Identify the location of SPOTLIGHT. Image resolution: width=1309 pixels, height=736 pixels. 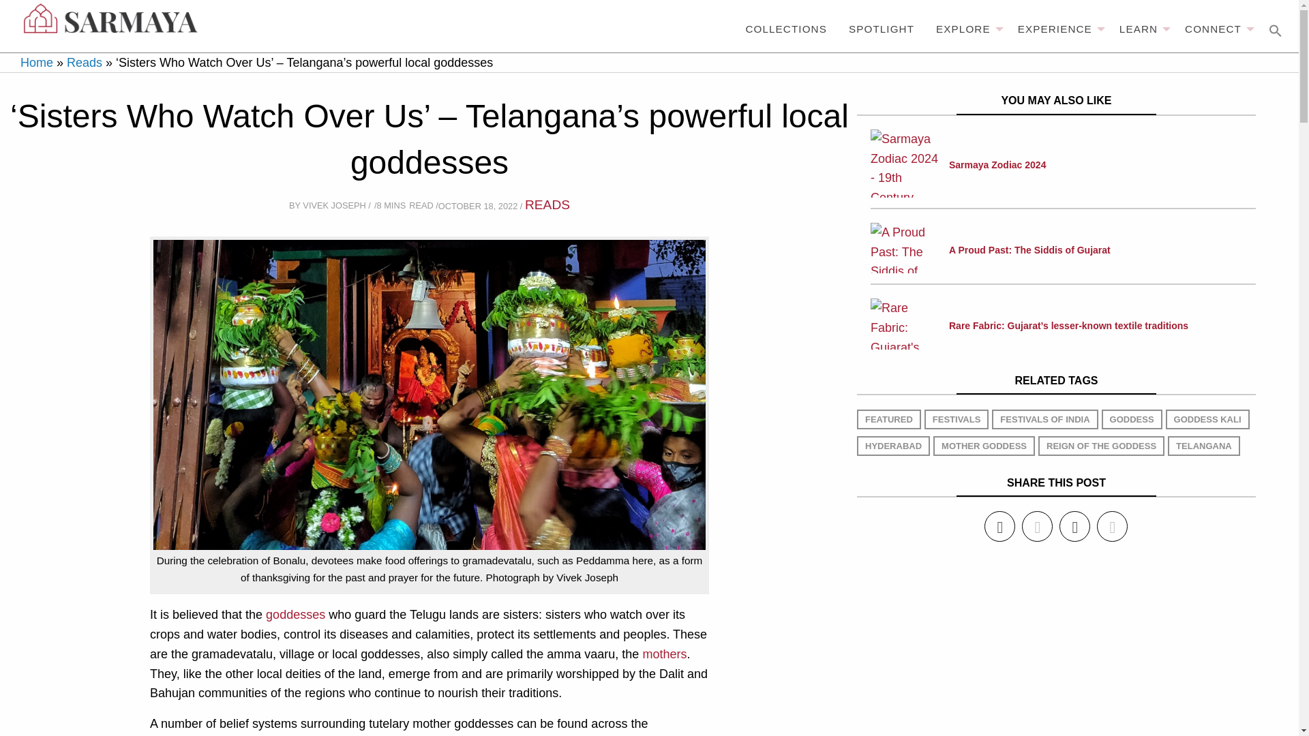
(881, 29).